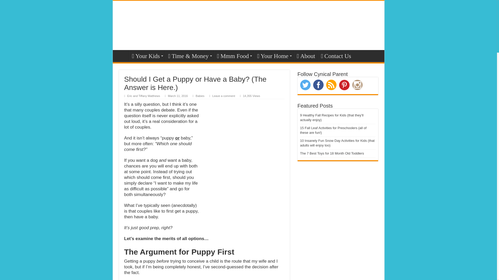  Describe the element at coordinates (306, 55) in the screenshot. I see `About` at that location.